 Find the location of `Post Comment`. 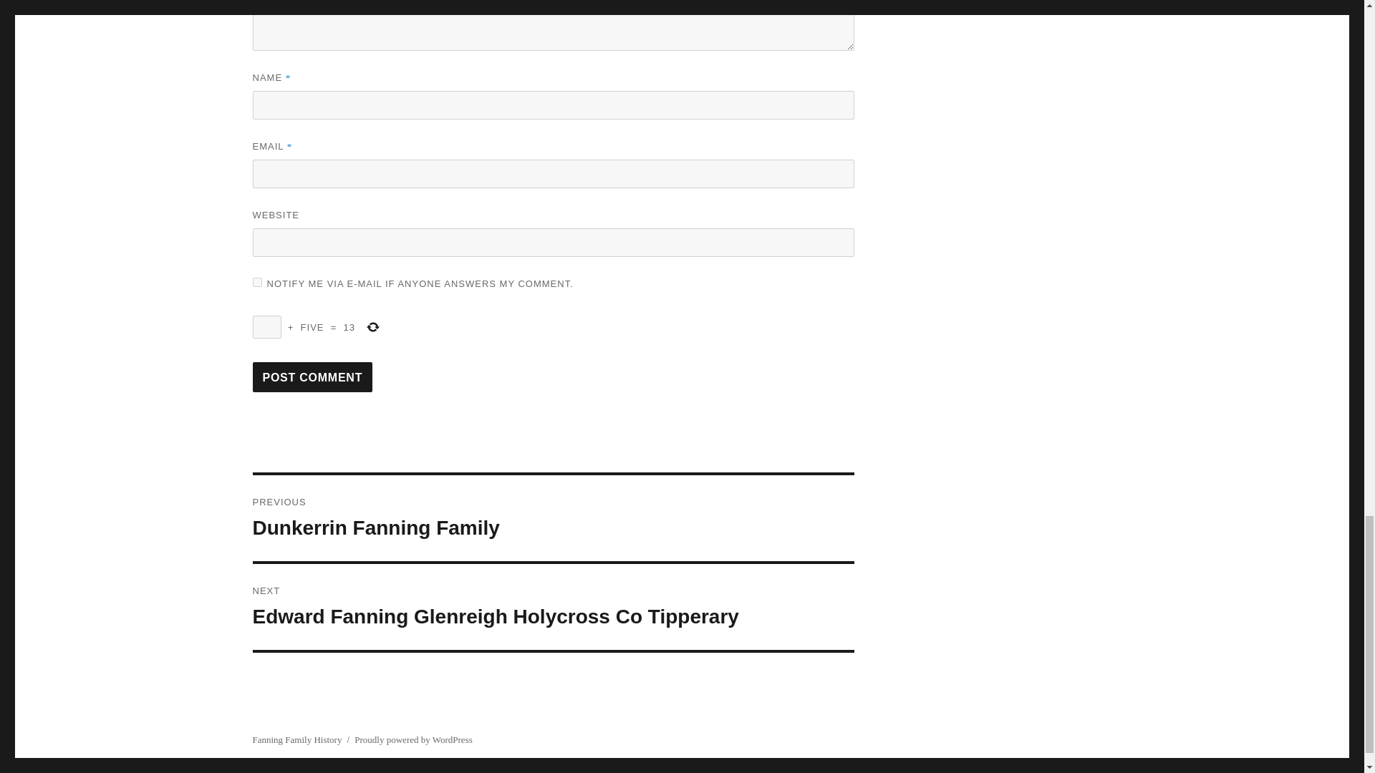

Post Comment is located at coordinates (312, 376).